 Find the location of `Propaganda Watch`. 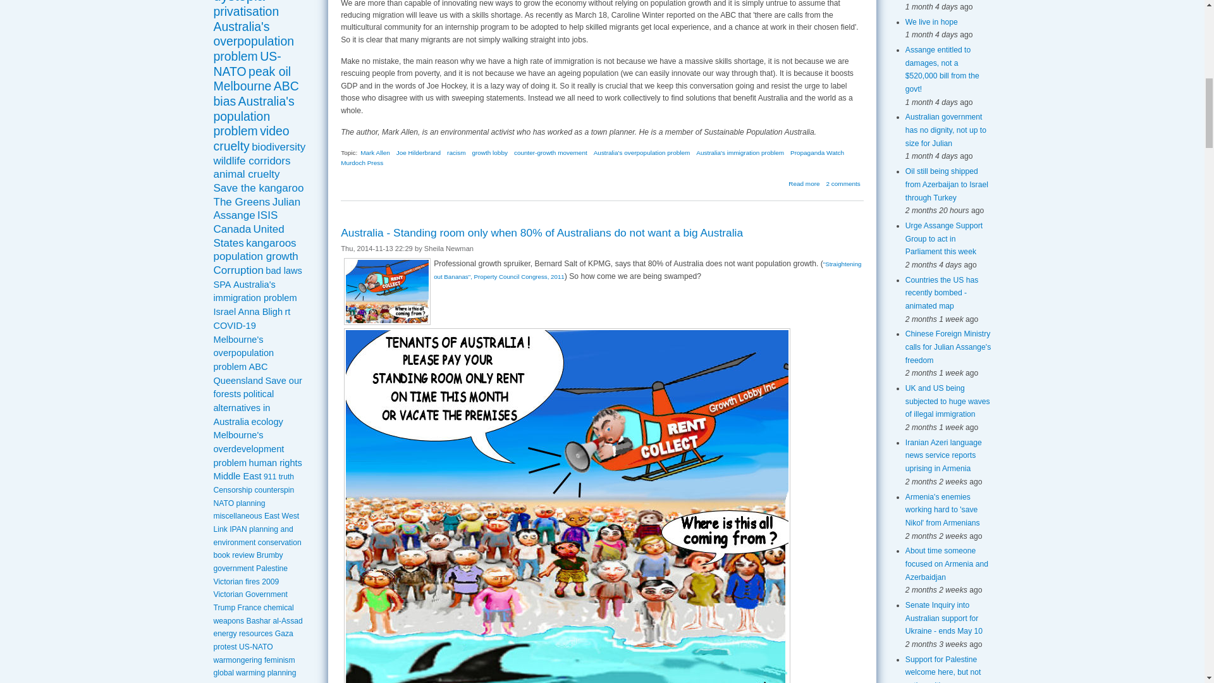

Propaganda Watch is located at coordinates (817, 153).